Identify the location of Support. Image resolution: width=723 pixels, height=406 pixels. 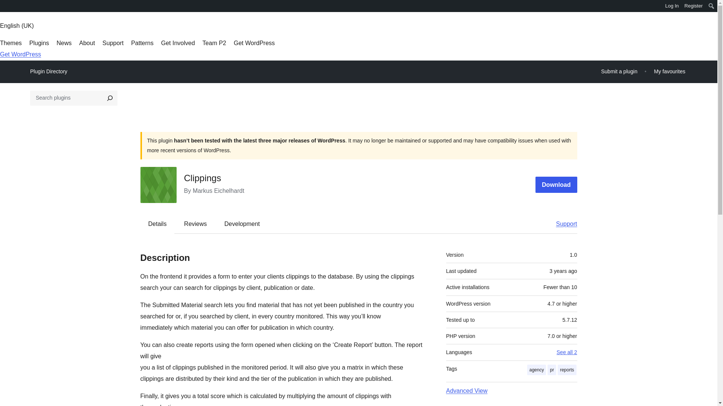
(113, 43).